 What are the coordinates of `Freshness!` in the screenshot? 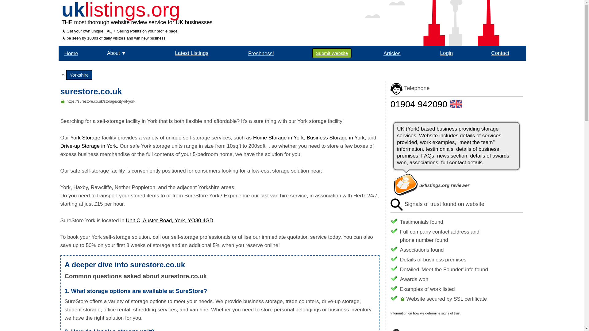 It's located at (261, 53).